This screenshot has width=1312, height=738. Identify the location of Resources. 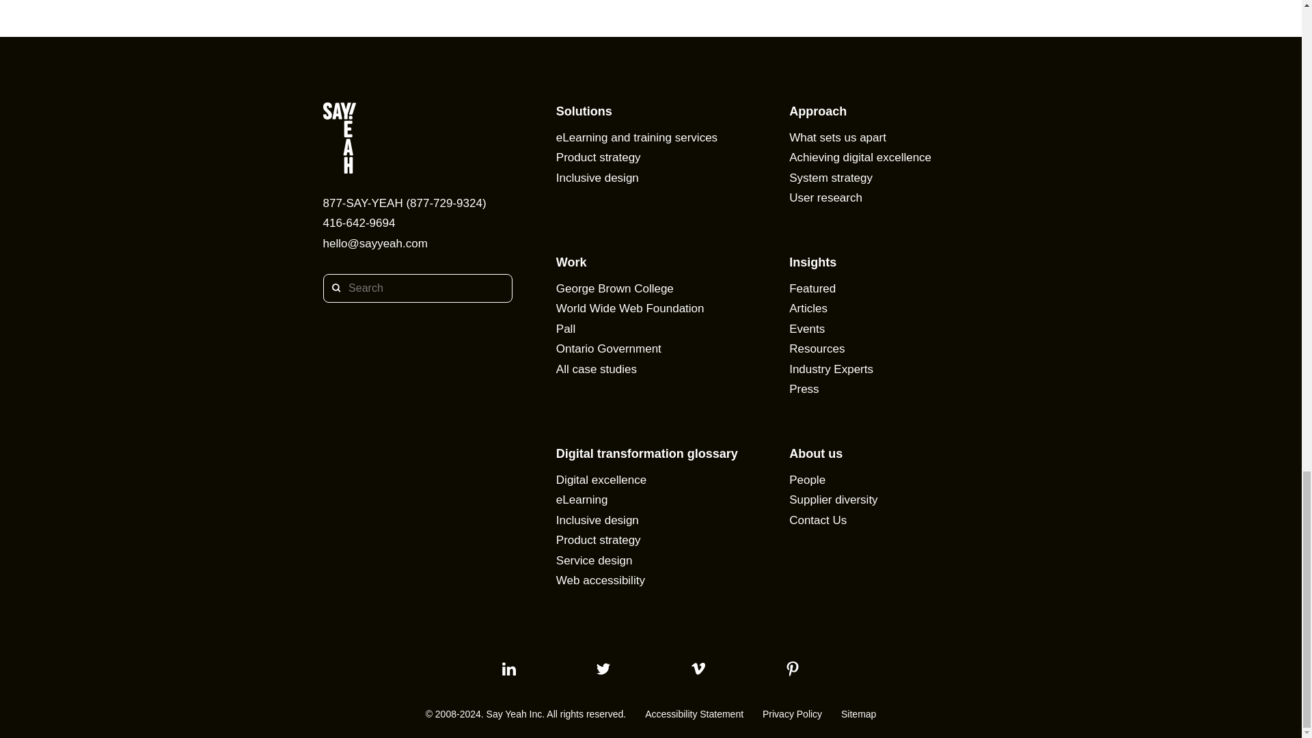
(817, 348).